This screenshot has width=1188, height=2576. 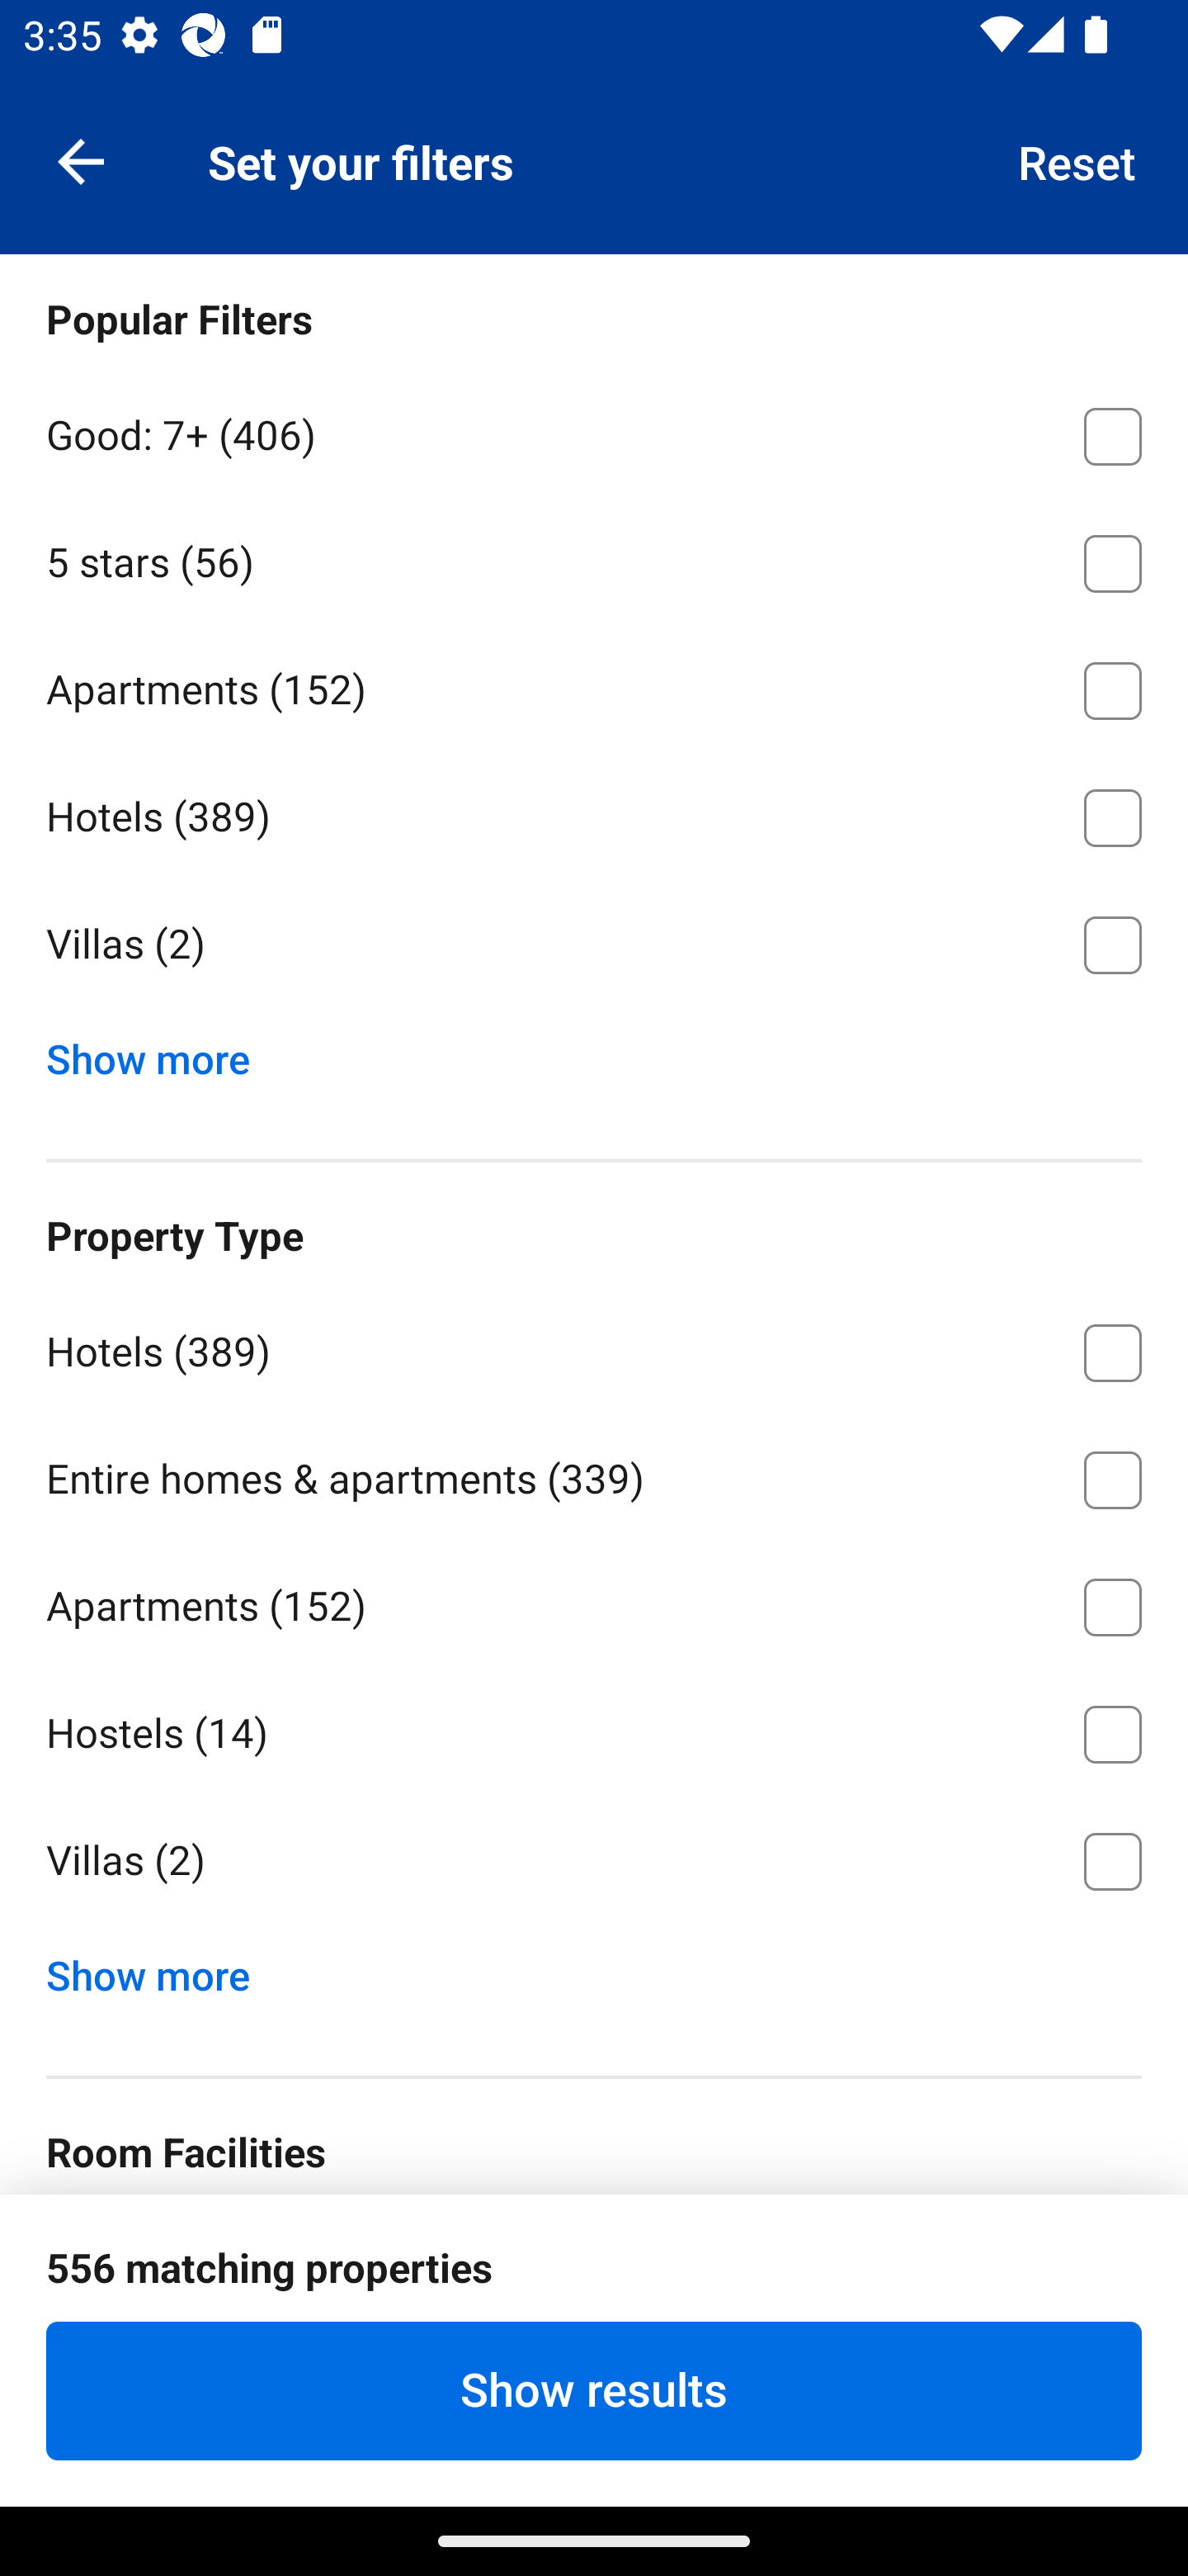 What do you see at coordinates (594, 684) in the screenshot?
I see `Apartments ⁦(152)` at bounding box center [594, 684].